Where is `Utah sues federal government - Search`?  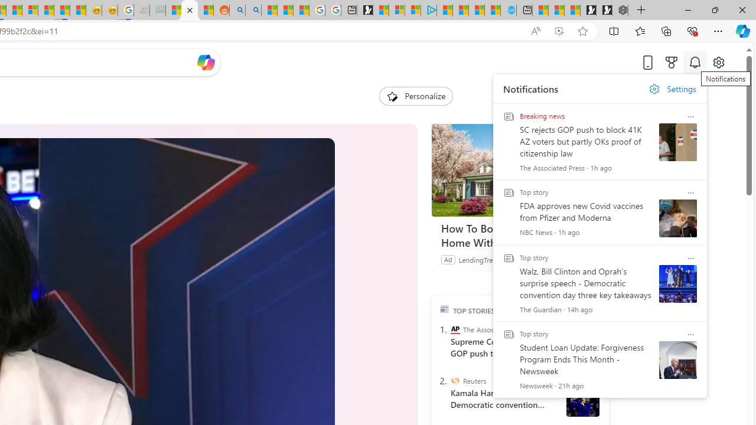 Utah sues federal government - Search is located at coordinates (253, 11).